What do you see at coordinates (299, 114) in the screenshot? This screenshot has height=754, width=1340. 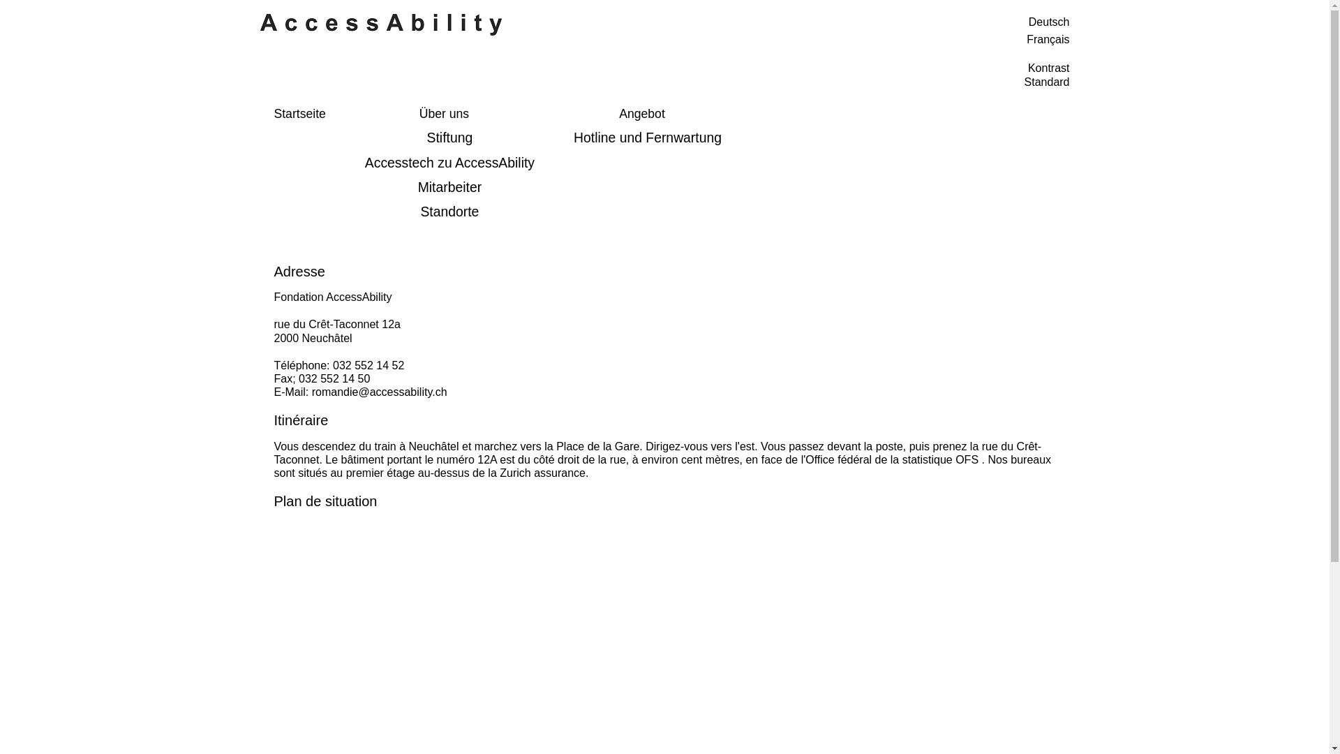 I see `Startseite` at bounding box center [299, 114].